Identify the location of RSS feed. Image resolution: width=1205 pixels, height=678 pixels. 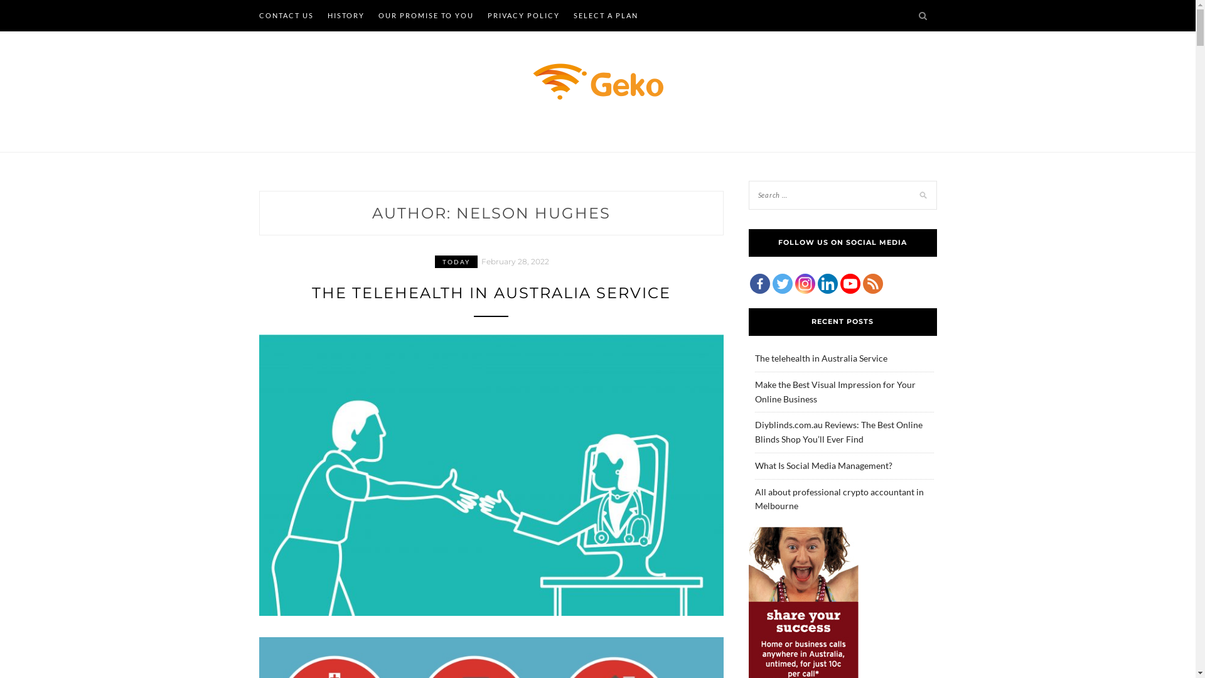
(872, 284).